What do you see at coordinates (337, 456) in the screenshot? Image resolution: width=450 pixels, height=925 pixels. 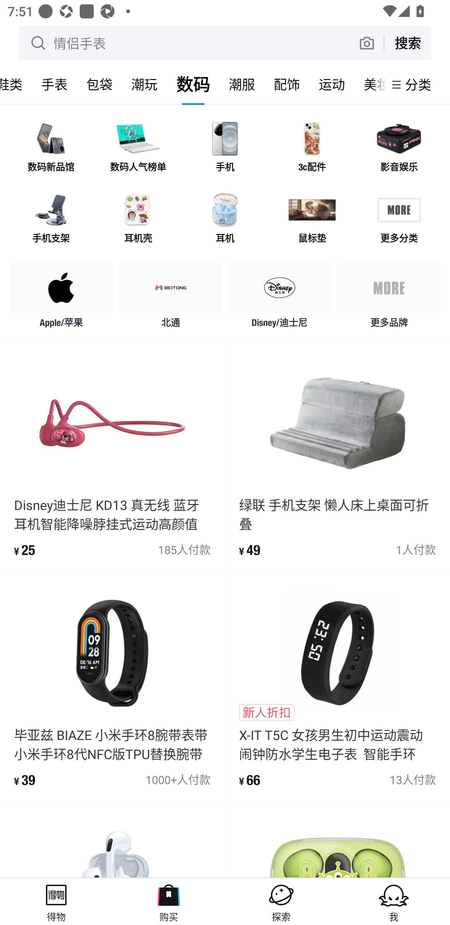 I see `product_item 绿联 手机支架 懒人床上桌面可折
叠 ¥ 49 1人付款` at bounding box center [337, 456].